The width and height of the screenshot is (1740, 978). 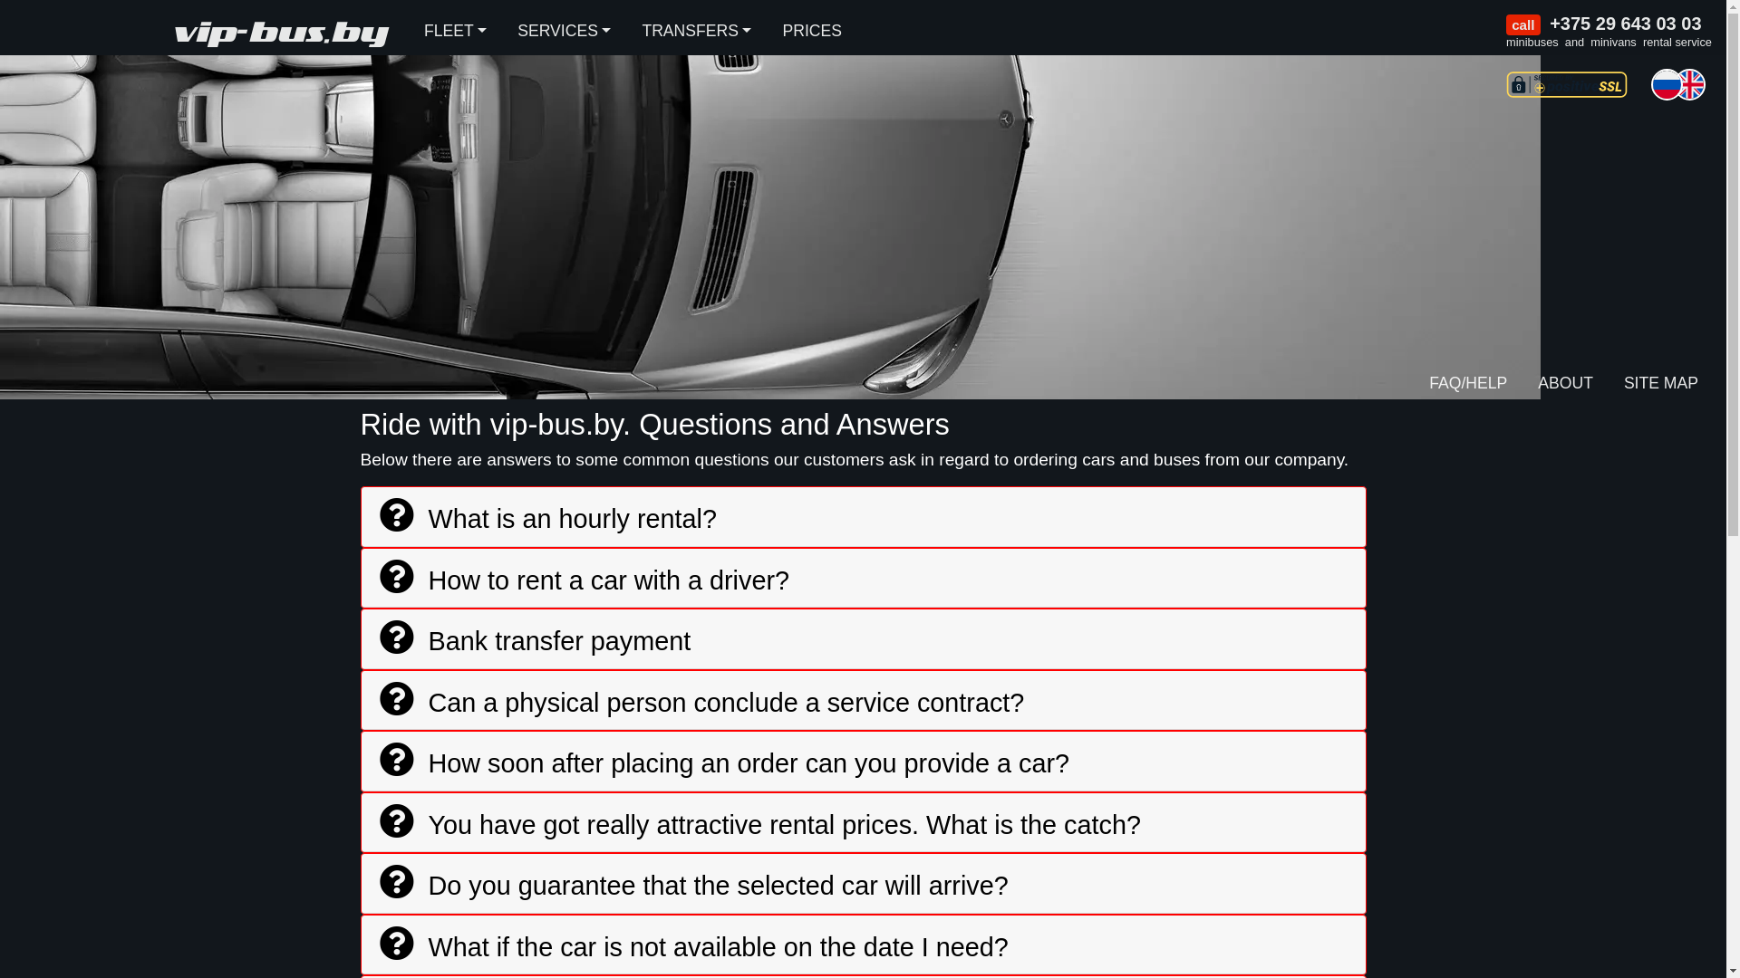 I want to click on What is an hourly rental?, so click(x=547, y=522).